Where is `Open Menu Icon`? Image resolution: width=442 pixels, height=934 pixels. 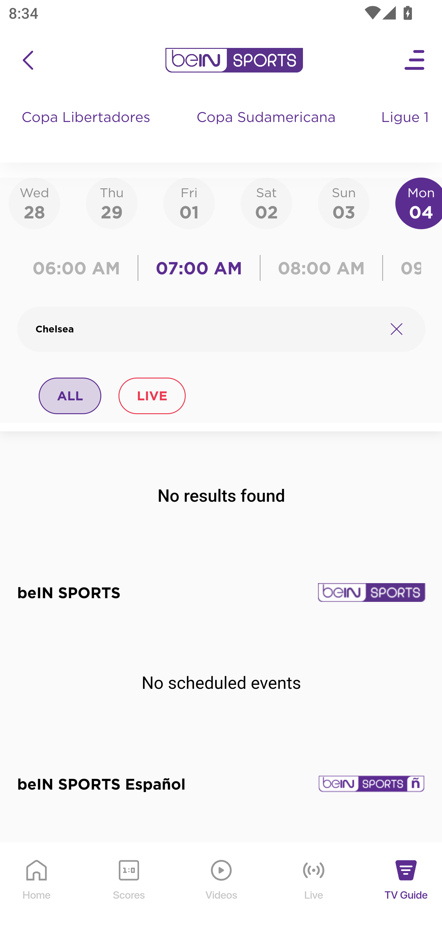 Open Menu Icon is located at coordinates (415, 60).